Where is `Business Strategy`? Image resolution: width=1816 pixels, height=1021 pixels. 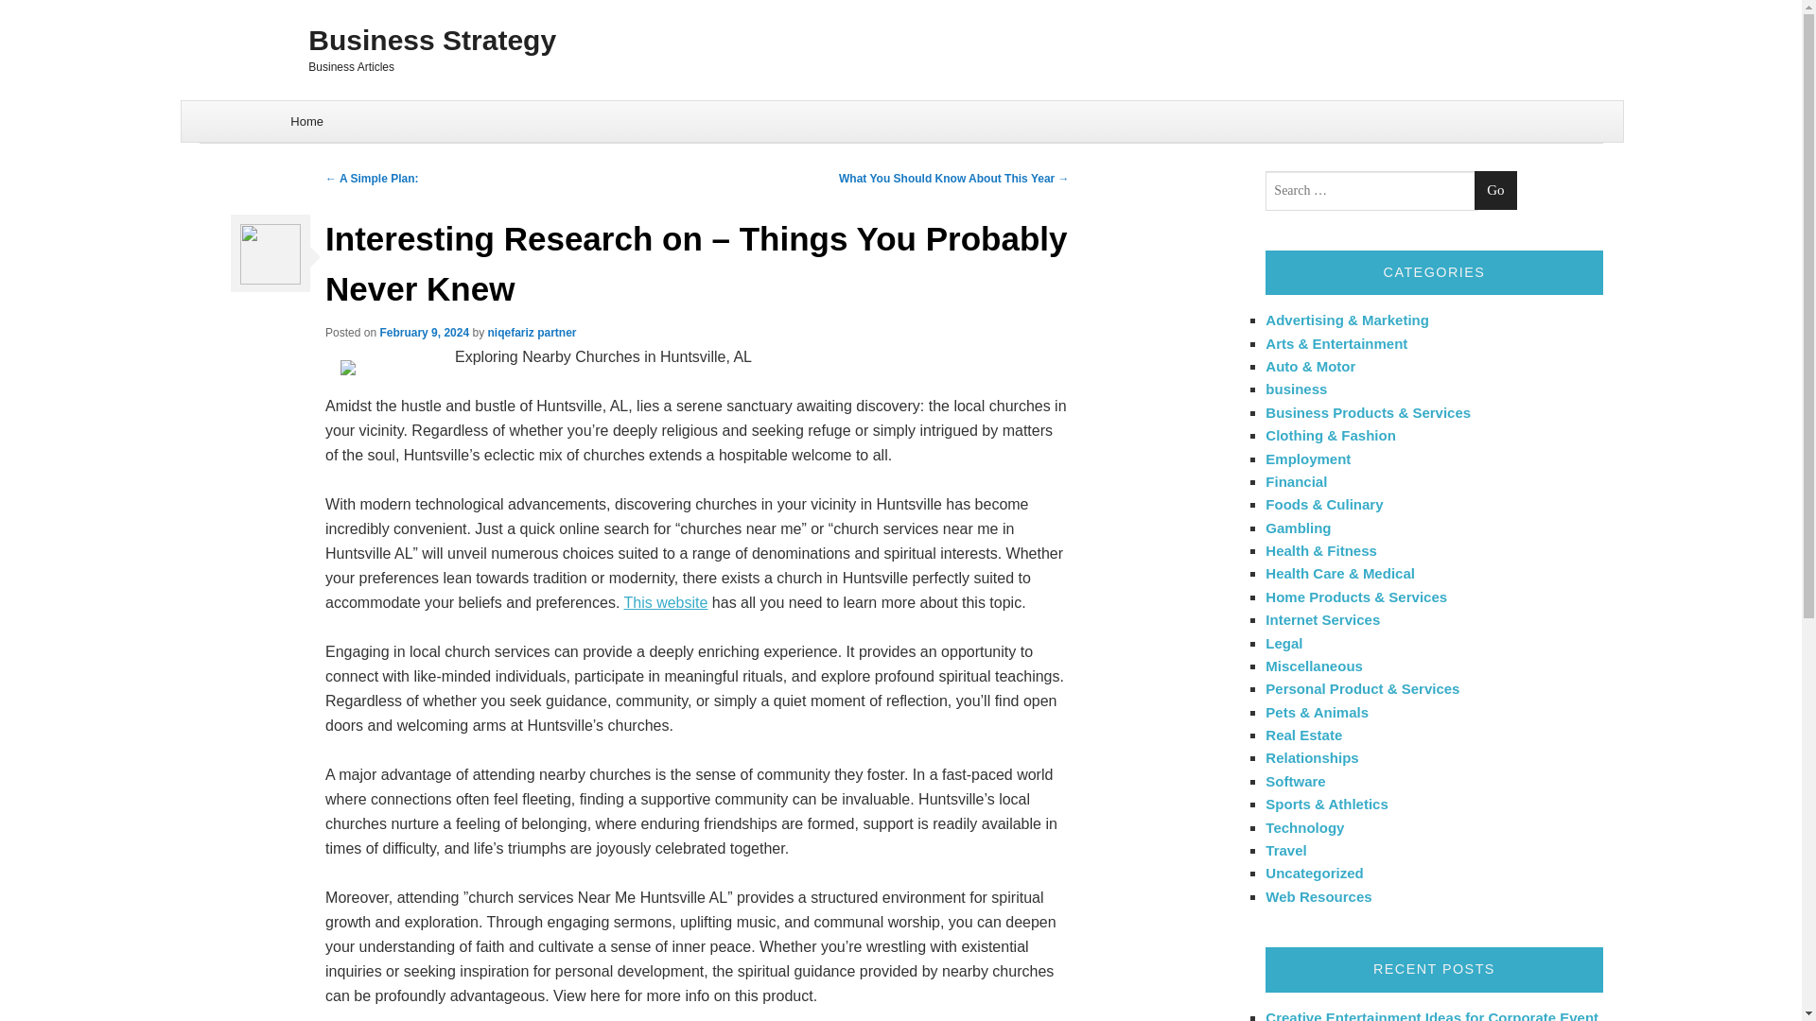
Business Strategy is located at coordinates (900, 40).